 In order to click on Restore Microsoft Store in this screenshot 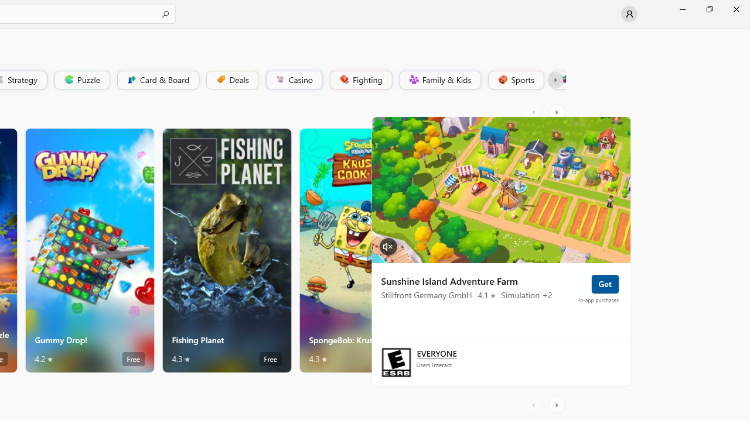, I will do `click(709, 9)`.